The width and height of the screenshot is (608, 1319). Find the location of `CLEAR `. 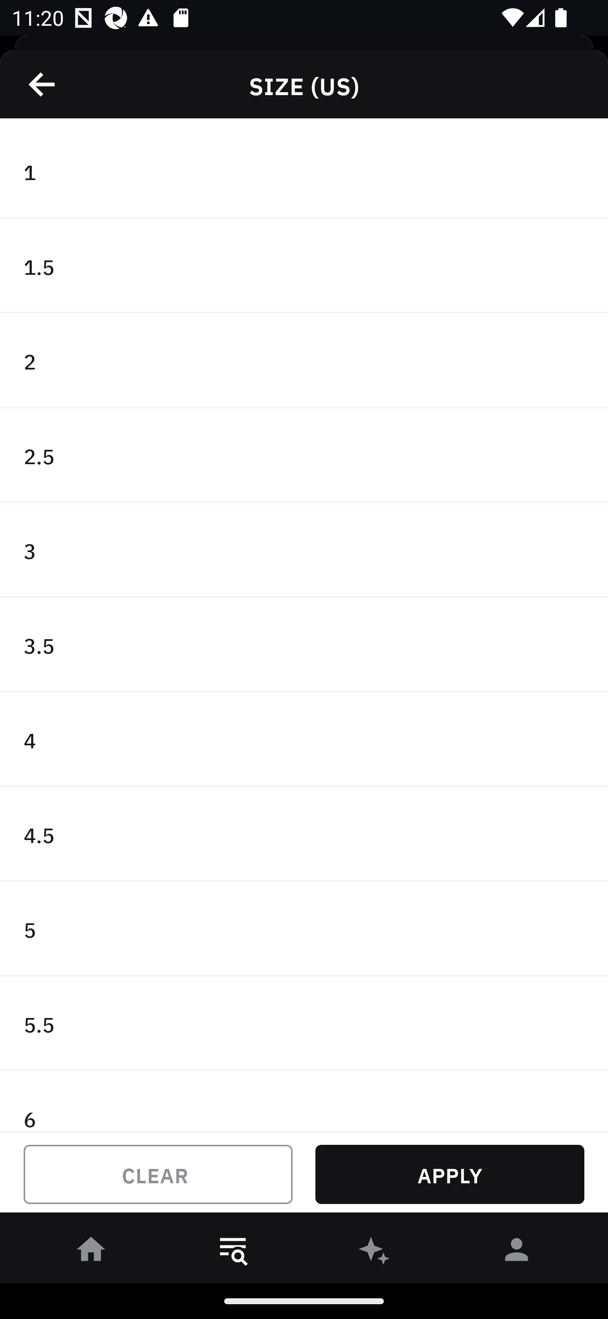

CLEAR  is located at coordinates (158, 1174).